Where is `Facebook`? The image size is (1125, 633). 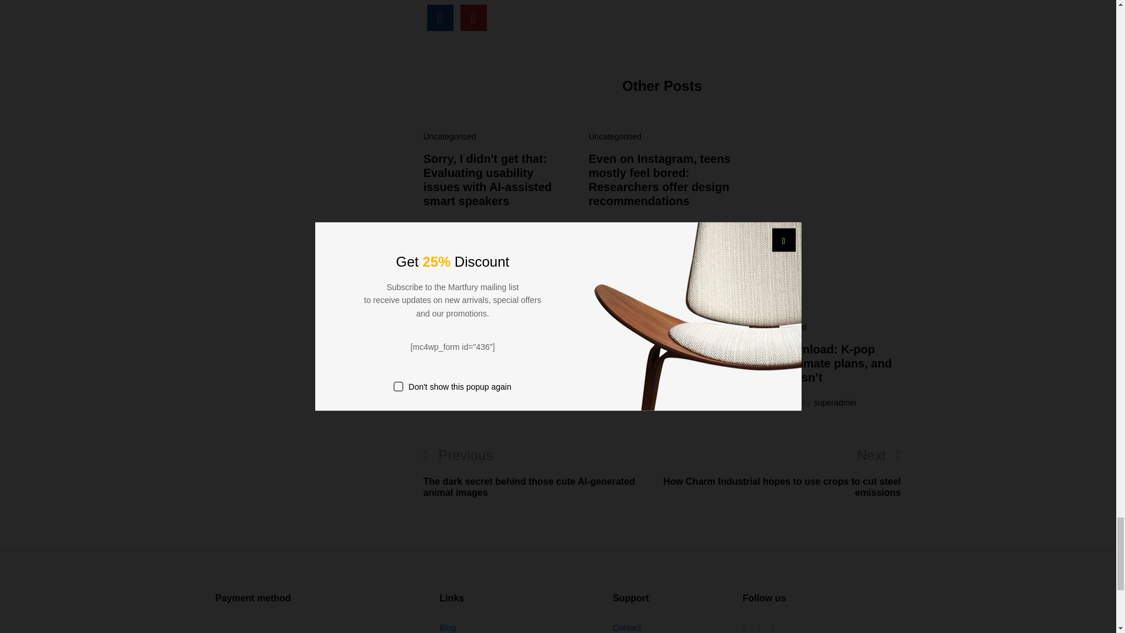
Facebook is located at coordinates (744, 627).